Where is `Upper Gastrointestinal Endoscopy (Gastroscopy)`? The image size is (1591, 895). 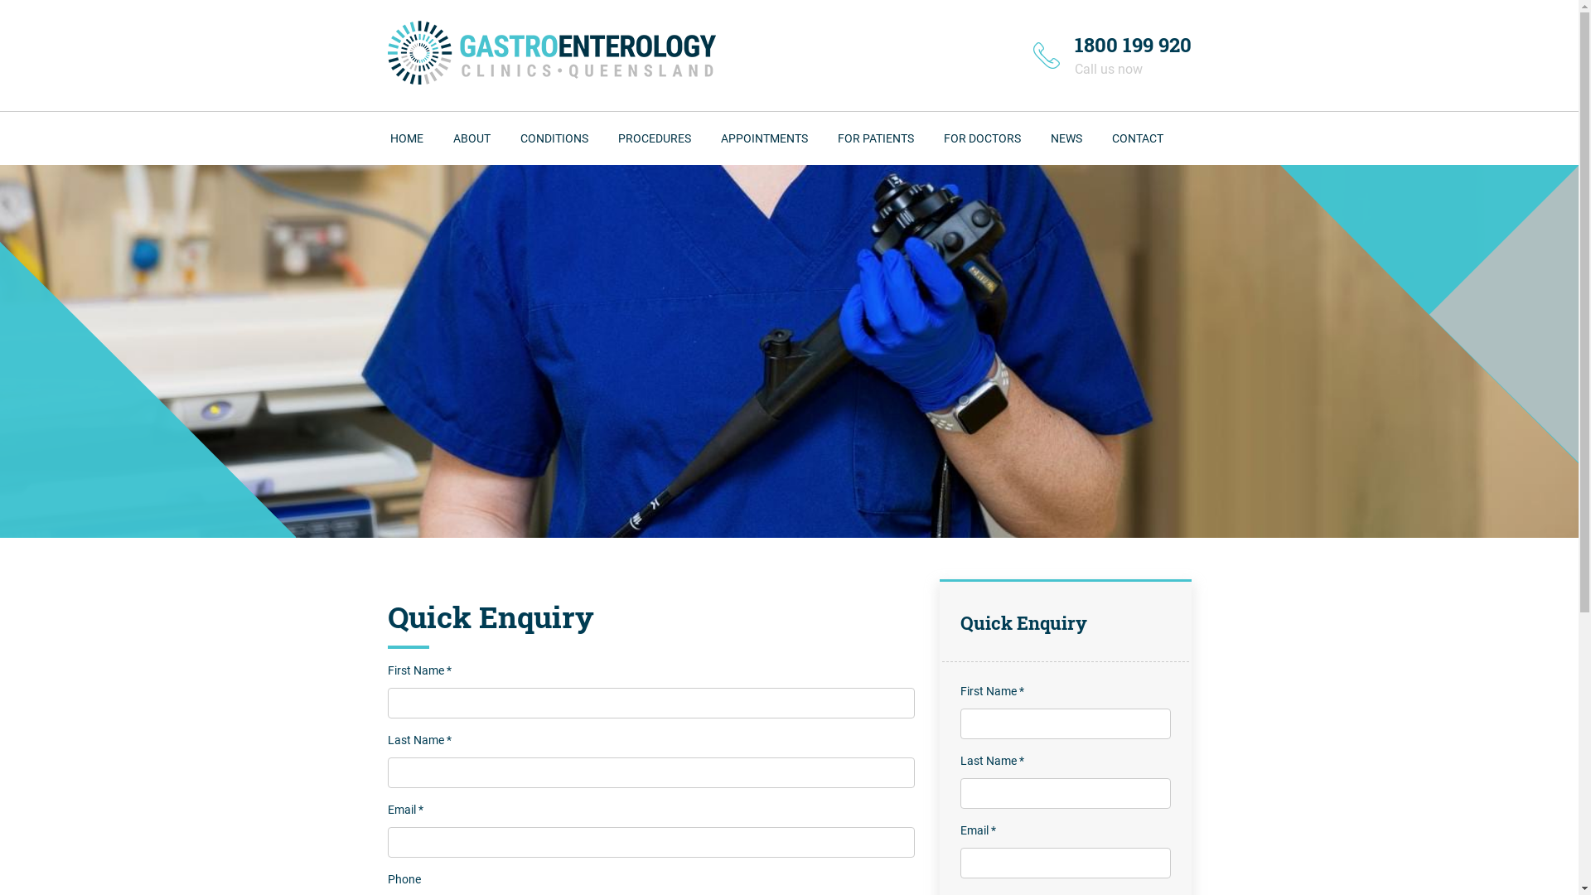
Upper Gastrointestinal Endoscopy (Gastroscopy) is located at coordinates (707, 225).